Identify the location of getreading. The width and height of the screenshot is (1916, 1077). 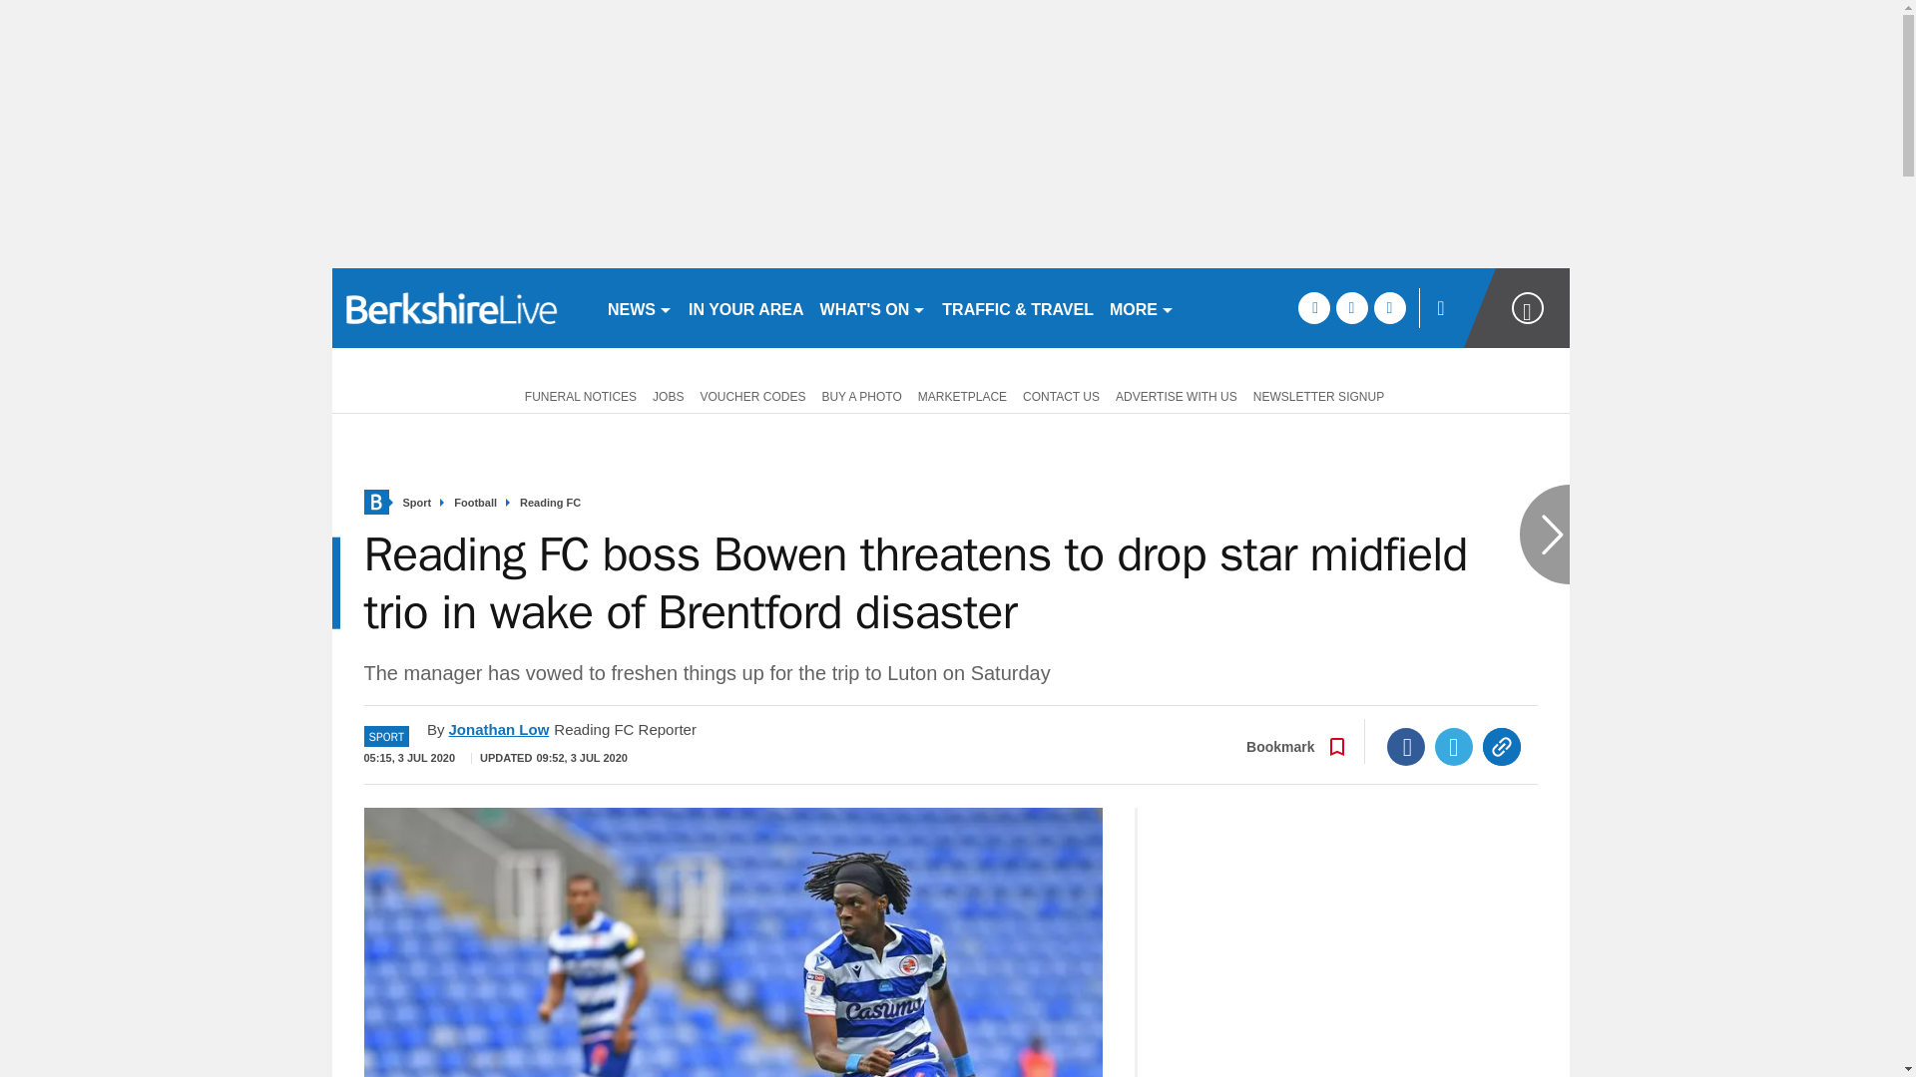
(461, 307).